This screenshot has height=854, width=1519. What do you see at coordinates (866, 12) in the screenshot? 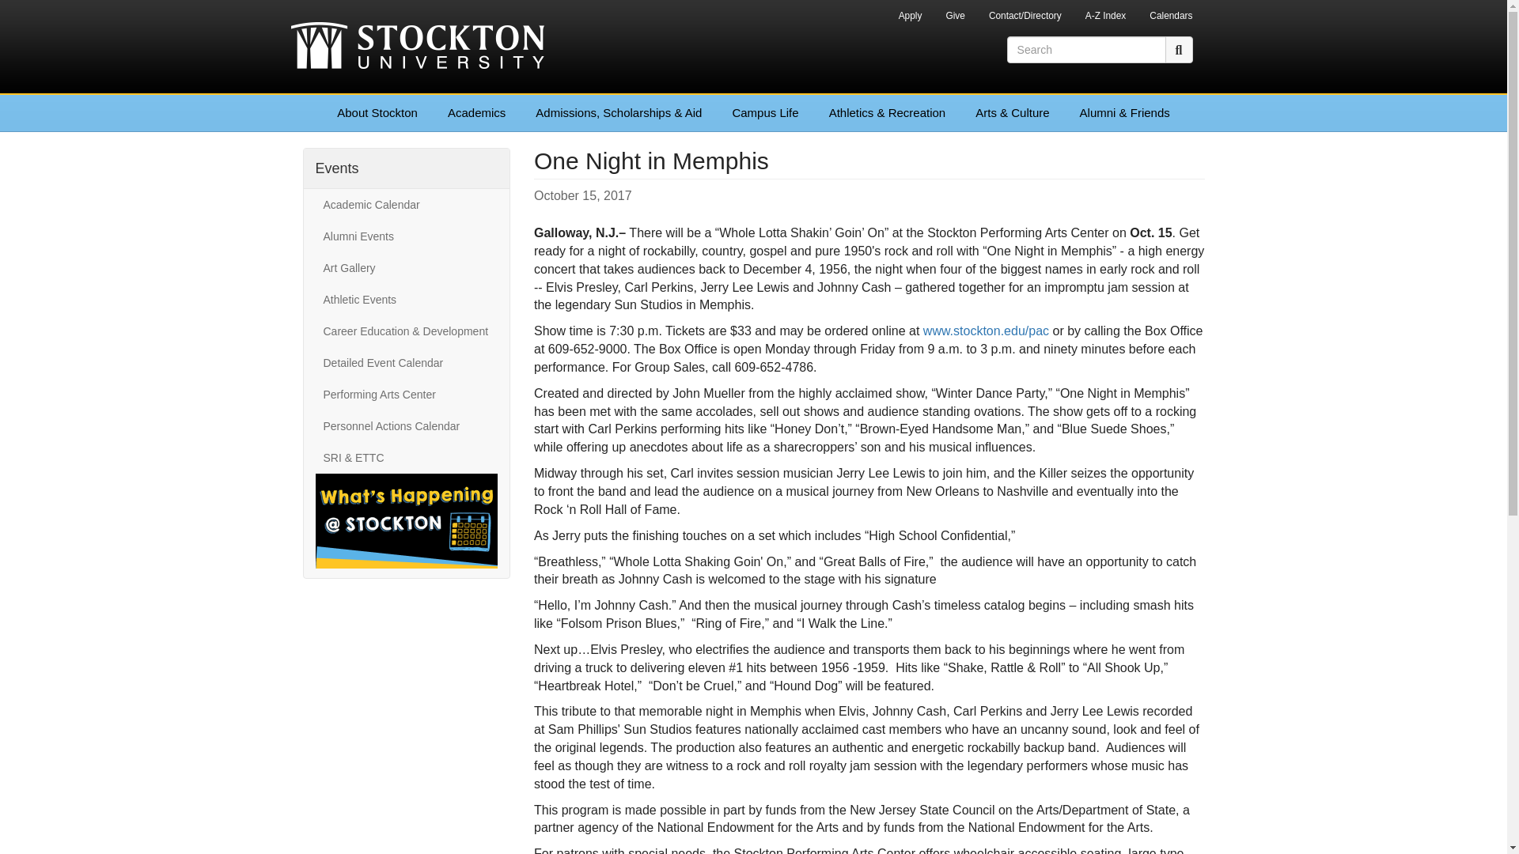
I see `Go Portal` at bounding box center [866, 12].